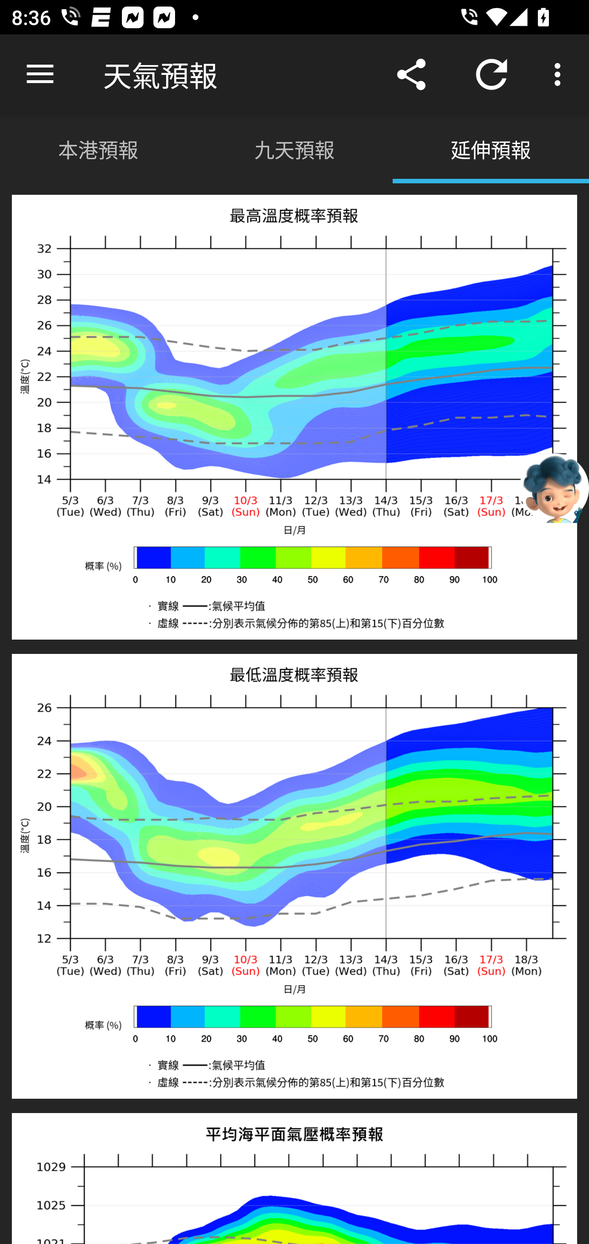 This screenshot has width=589, height=1244. Describe the element at coordinates (554, 487) in the screenshot. I see `聊天機械人` at that location.